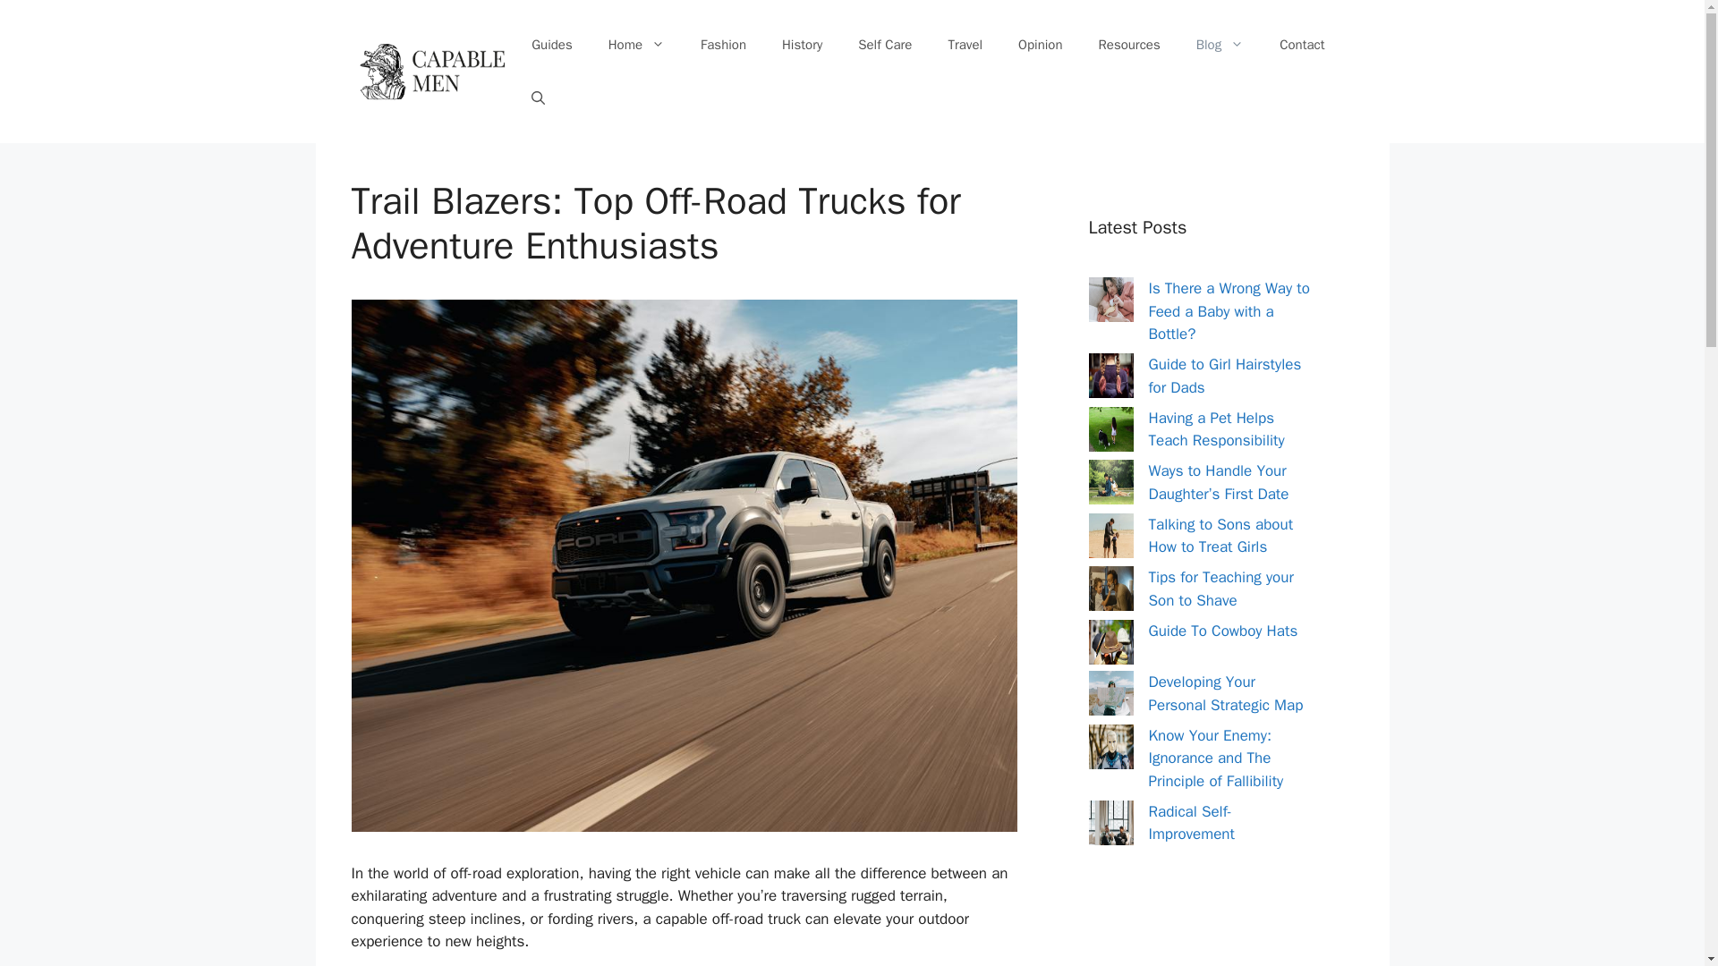  What do you see at coordinates (1220, 45) in the screenshot?
I see `Blog` at bounding box center [1220, 45].